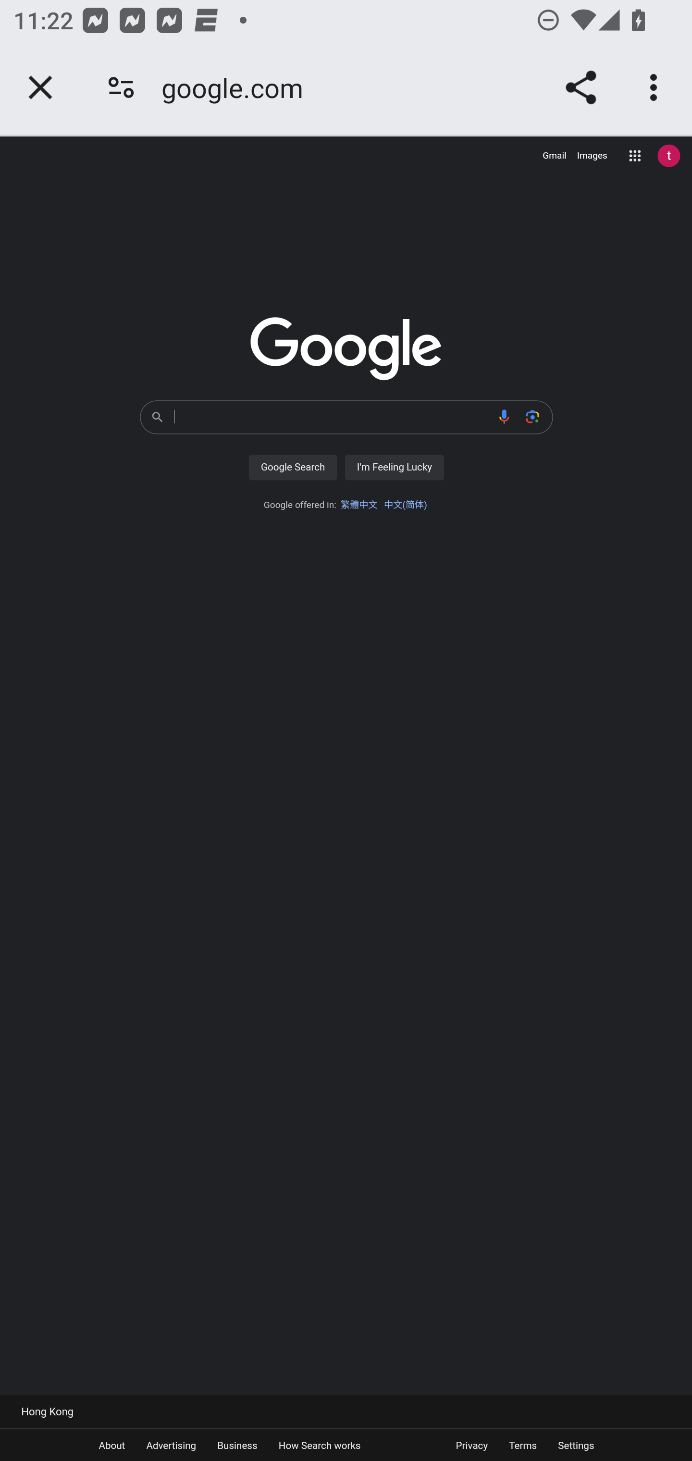 Image resolution: width=692 pixels, height=1461 pixels. I want to click on About, so click(111, 1445).